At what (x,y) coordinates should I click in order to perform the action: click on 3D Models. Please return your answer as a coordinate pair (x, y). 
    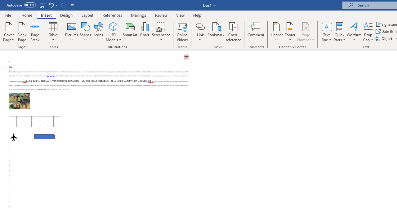
    Looking at the image, I should click on (114, 26).